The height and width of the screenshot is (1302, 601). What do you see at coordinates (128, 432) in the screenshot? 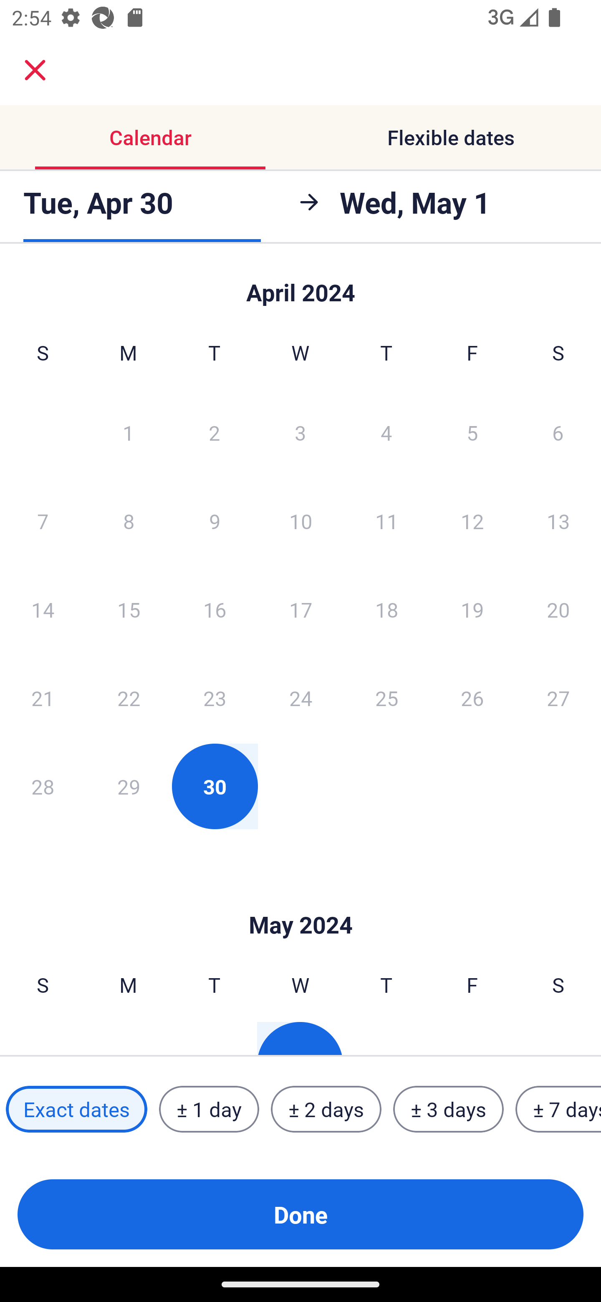
I see `1 Monday, April 1, 2024` at bounding box center [128, 432].